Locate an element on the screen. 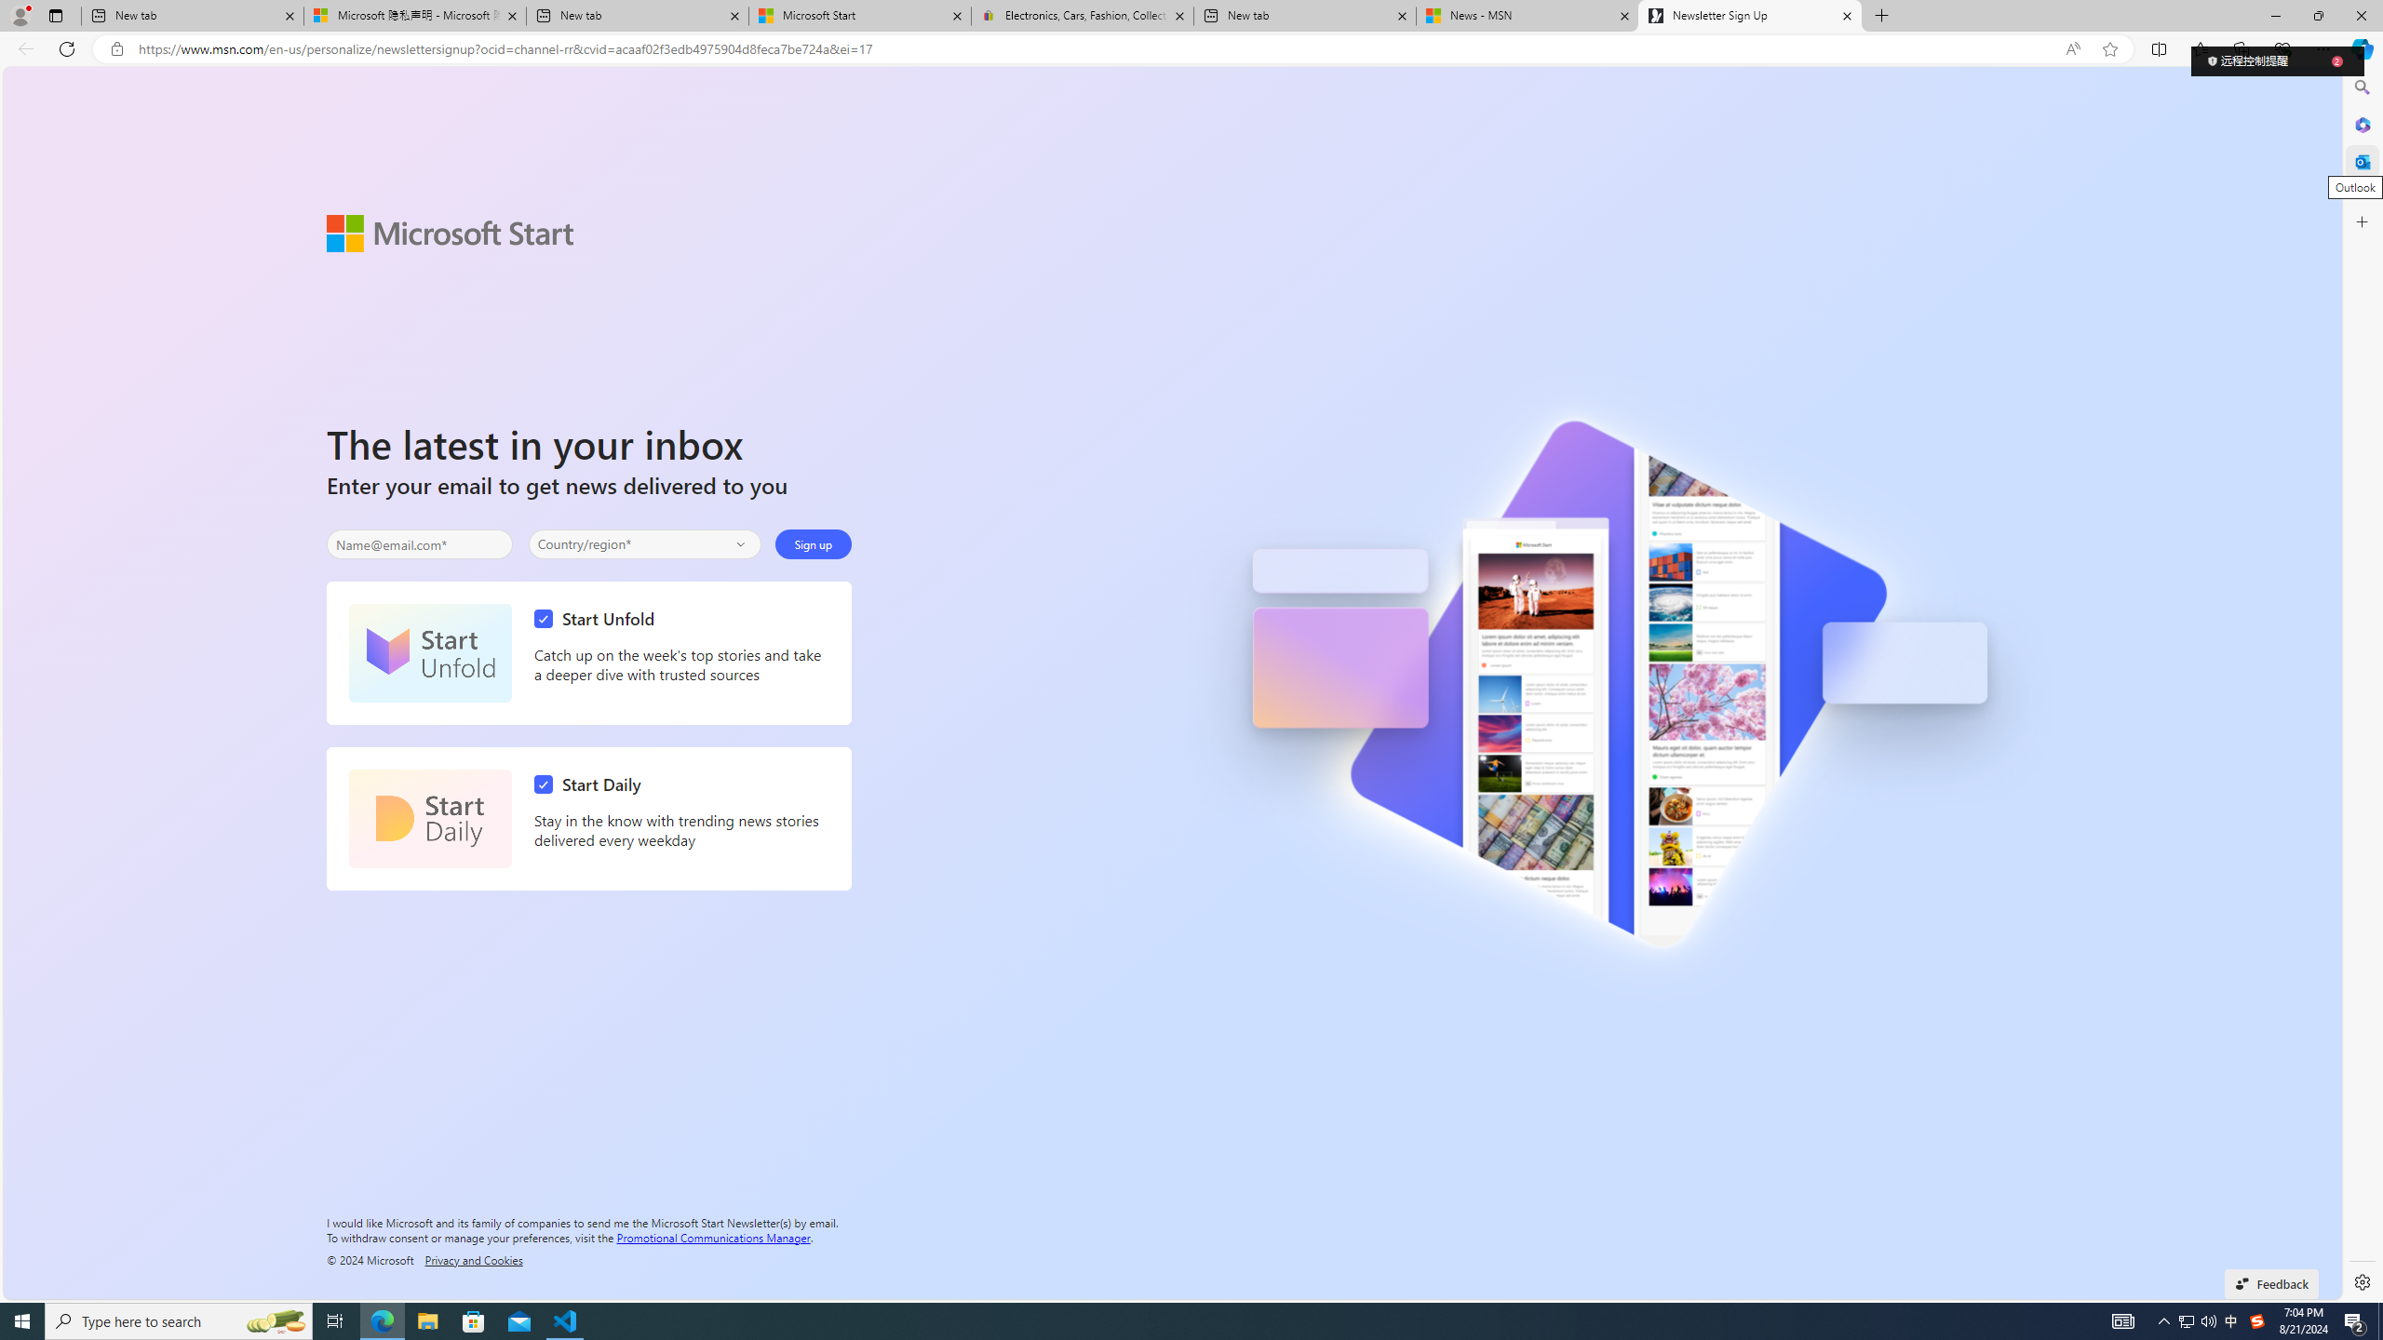 This screenshot has width=2383, height=1340. News - MSN is located at coordinates (1527, 16).